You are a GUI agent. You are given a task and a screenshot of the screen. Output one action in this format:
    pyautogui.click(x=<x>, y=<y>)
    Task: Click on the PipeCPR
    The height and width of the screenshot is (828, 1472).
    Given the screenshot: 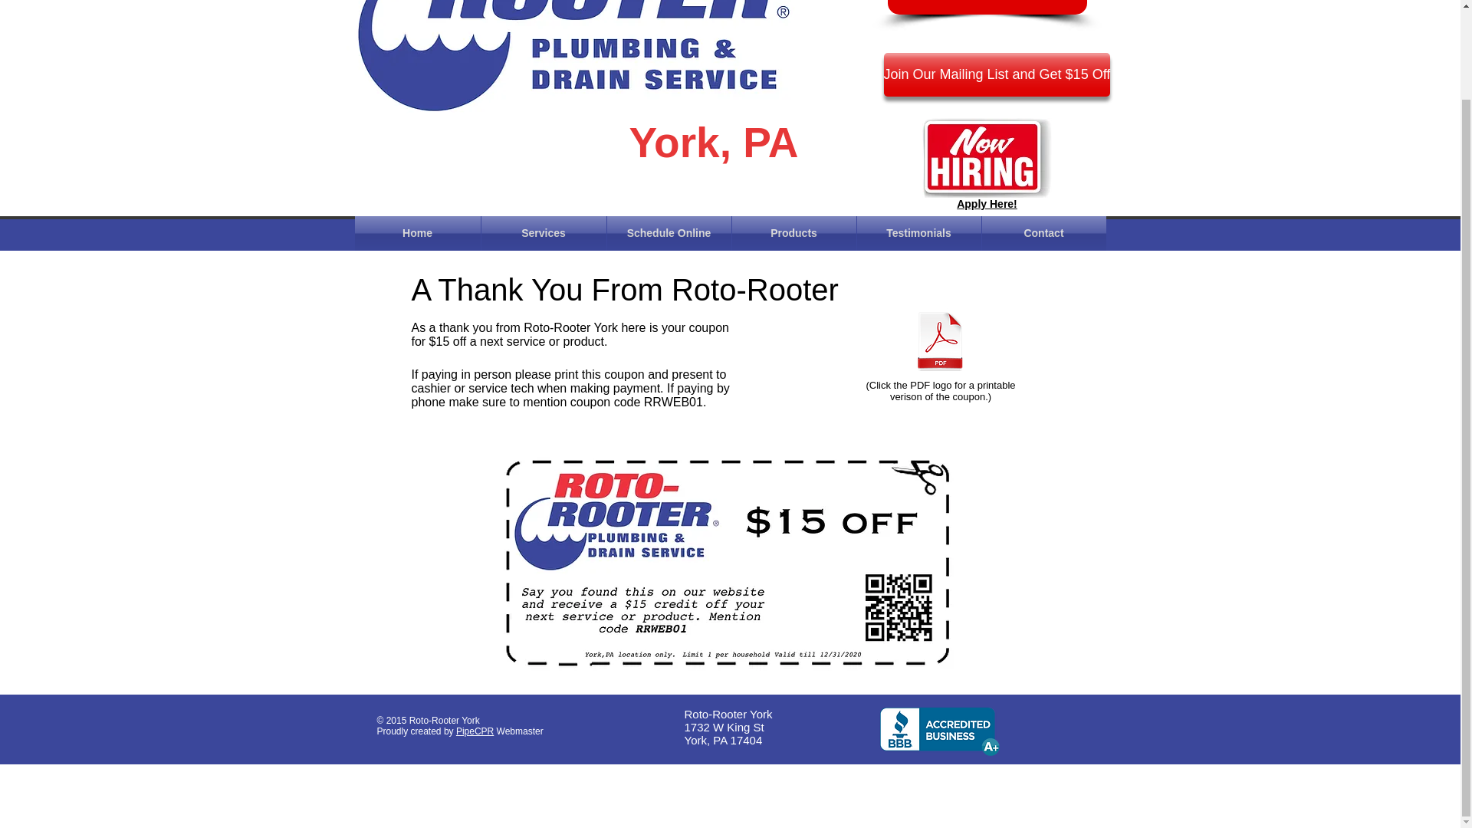 What is the action you would take?
    pyautogui.click(x=475, y=731)
    